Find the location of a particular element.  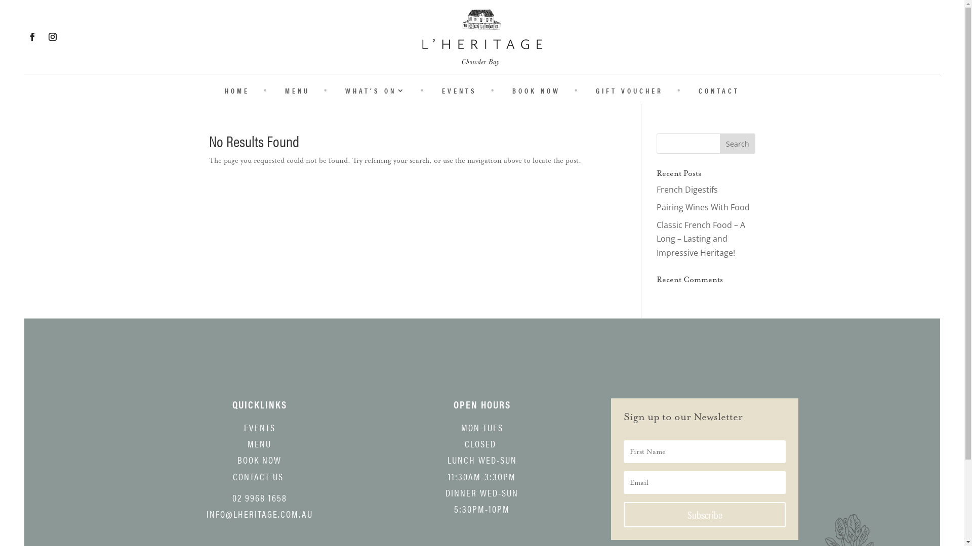

Search is located at coordinates (738, 144).